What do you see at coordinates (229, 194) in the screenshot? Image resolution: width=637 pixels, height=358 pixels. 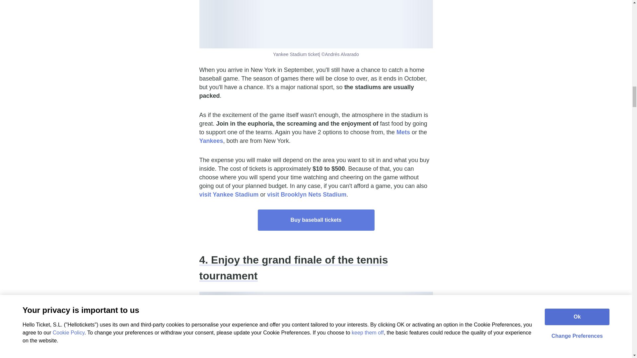 I see `visit Yankee Stadium` at bounding box center [229, 194].